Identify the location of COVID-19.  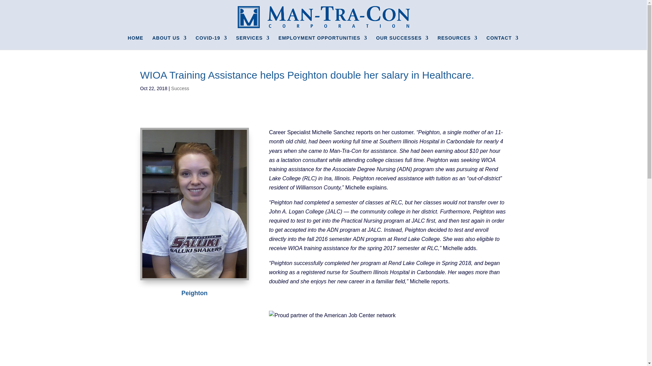
(211, 42).